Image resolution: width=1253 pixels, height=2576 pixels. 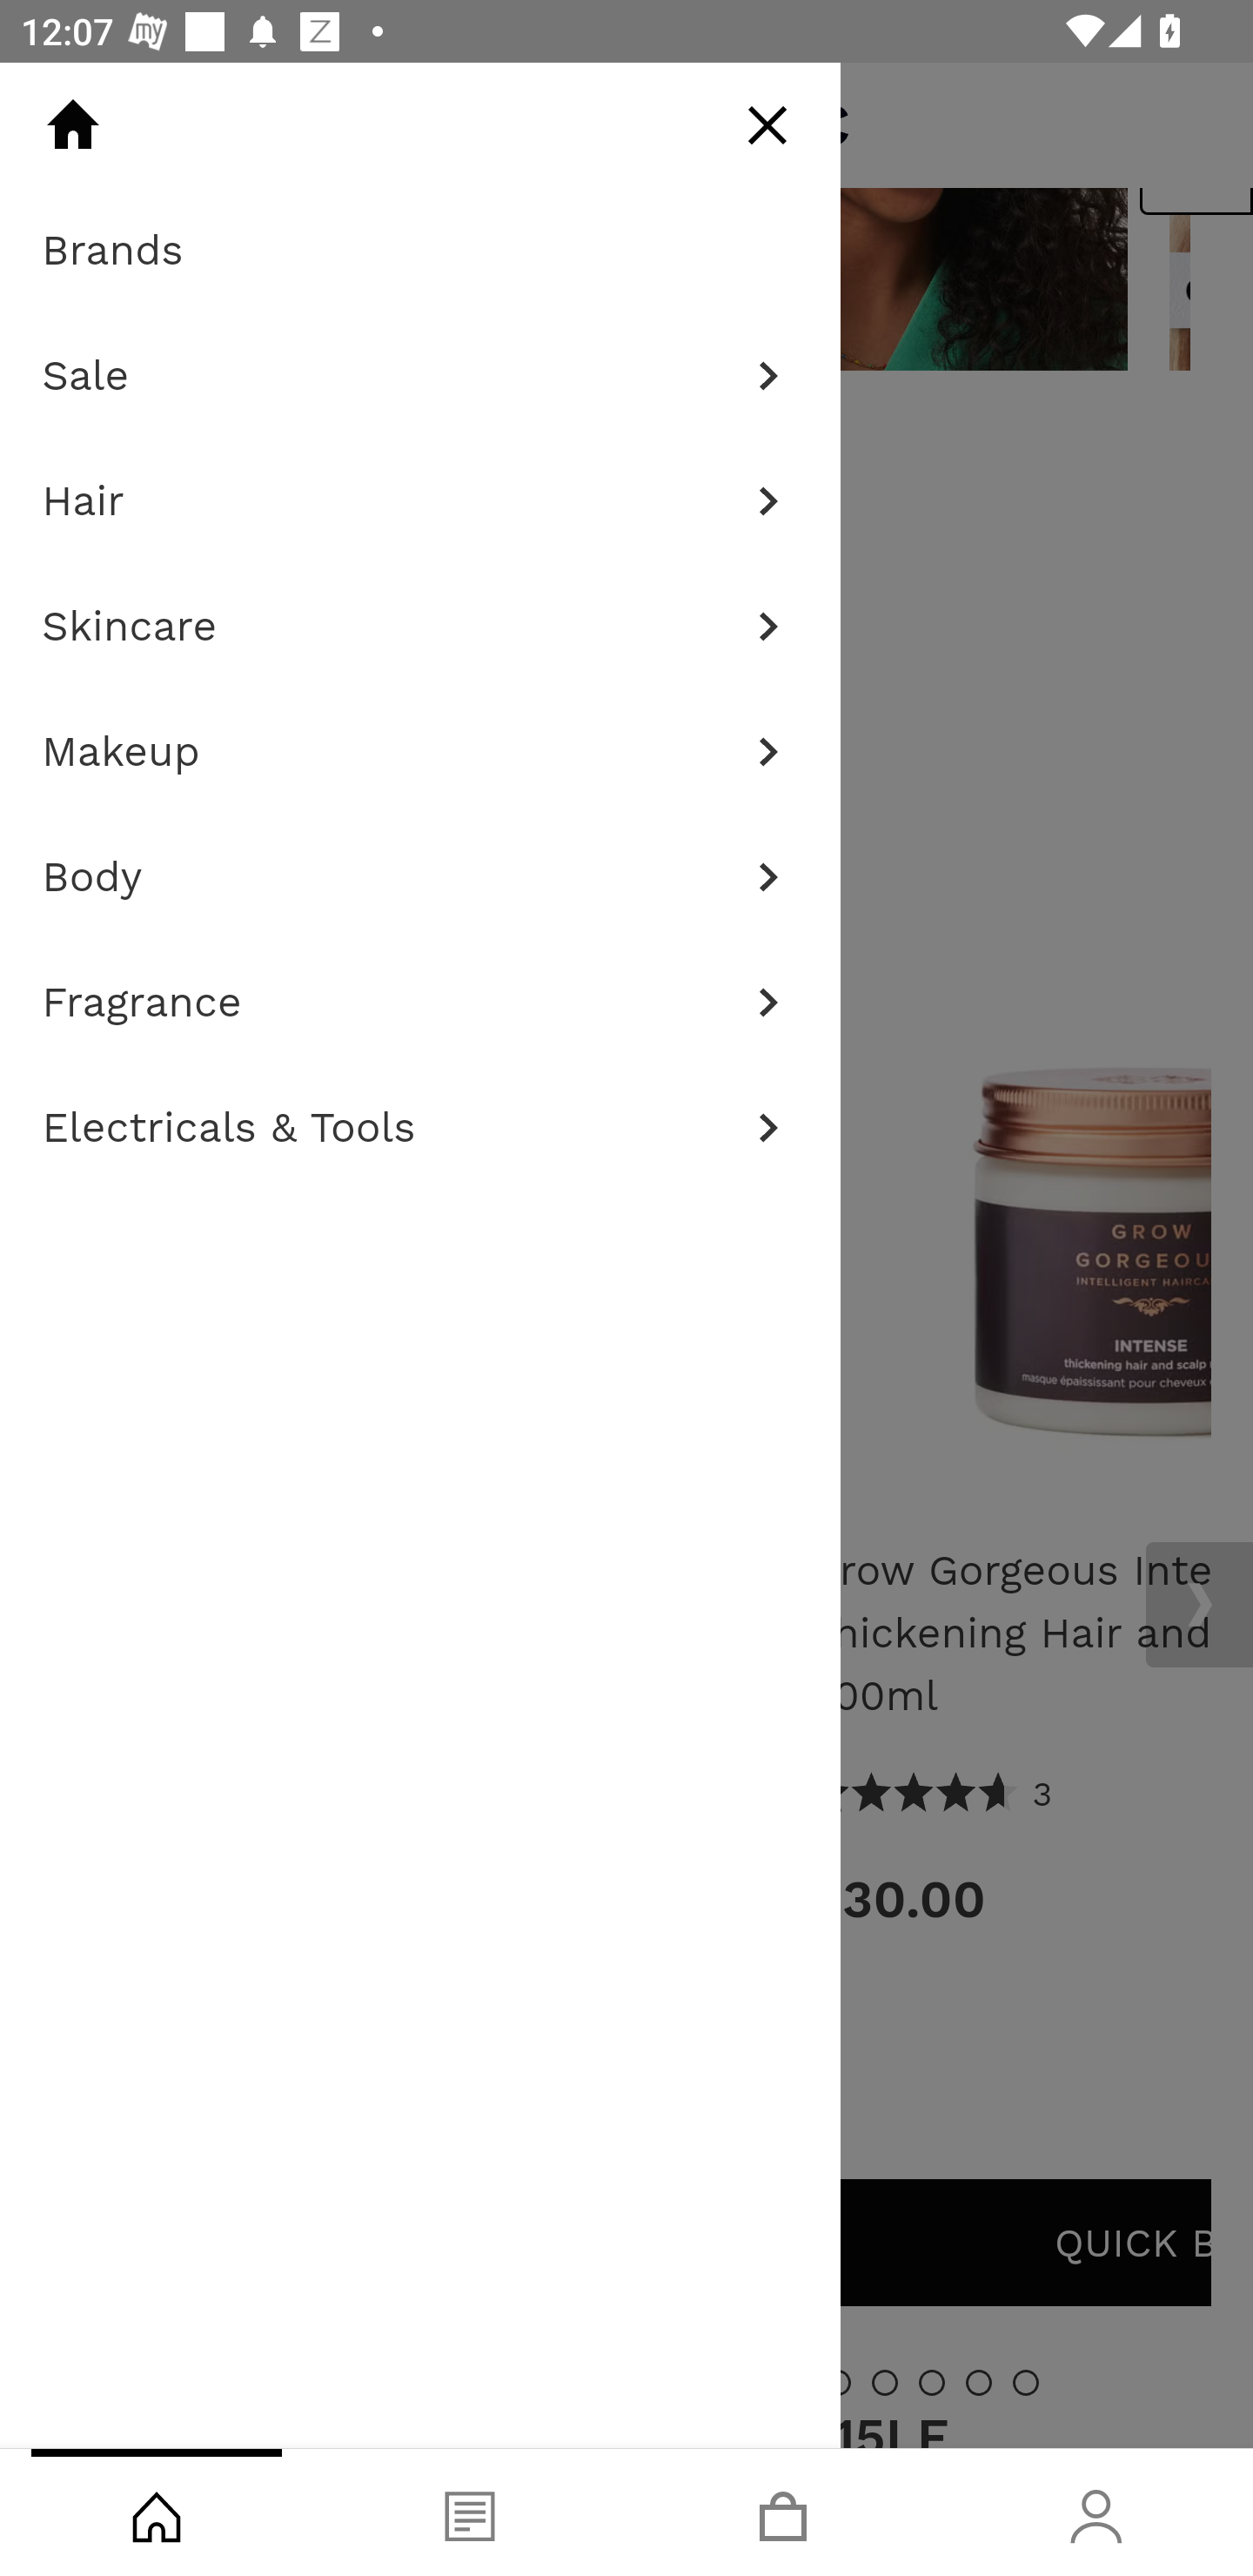 I want to click on Previous, so click(x=57, y=149).